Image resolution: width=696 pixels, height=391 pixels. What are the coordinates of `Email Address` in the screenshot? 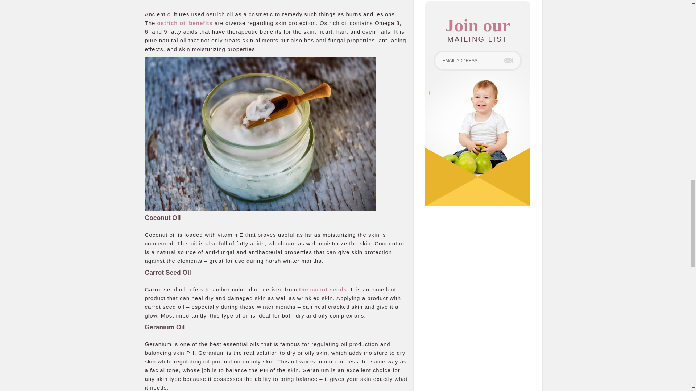 It's located at (477, 61).